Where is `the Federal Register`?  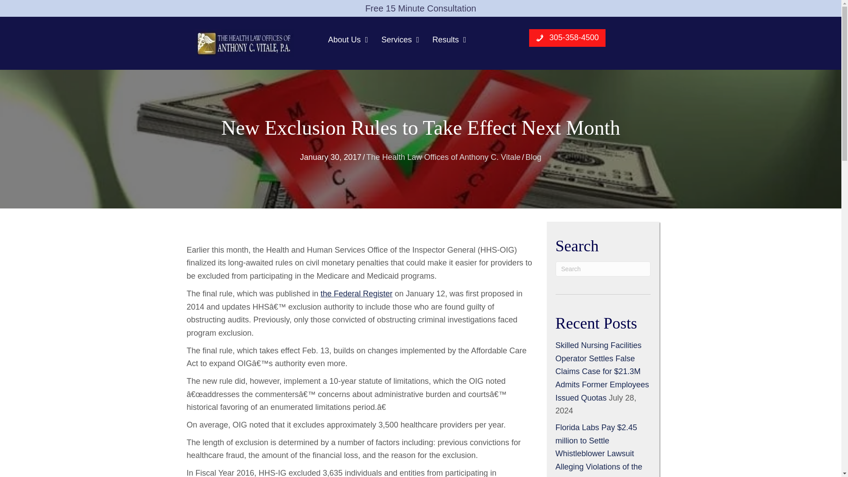
the Federal Register is located at coordinates (356, 293).